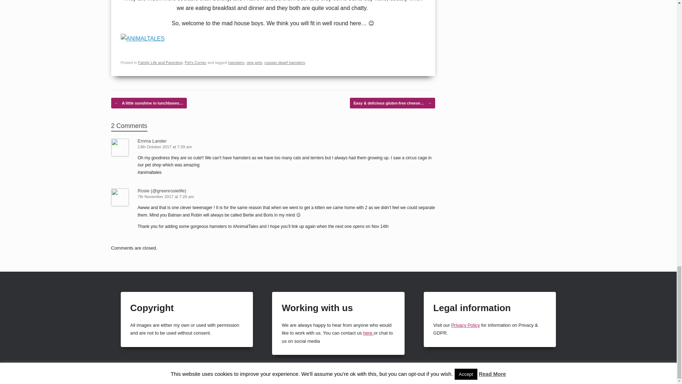  Describe the element at coordinates (368, 333) in the screenshot. I see `here` at that location.